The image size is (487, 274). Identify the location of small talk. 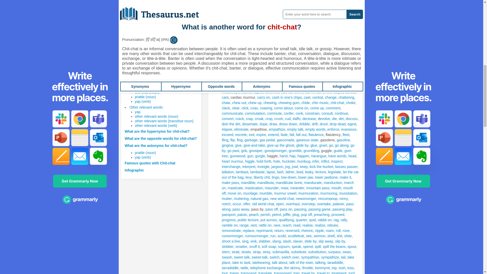
(229, 10).